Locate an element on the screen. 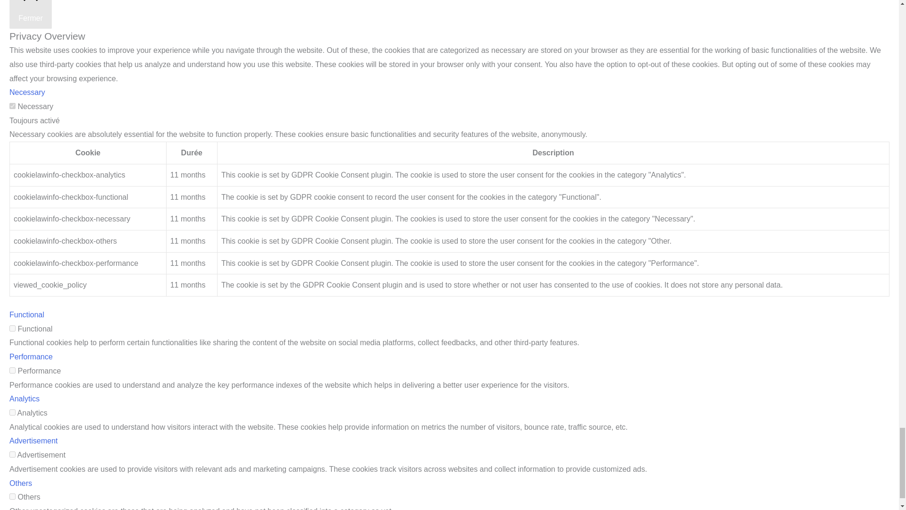 The height and width of the screenshot is (510, 906). on is located at coordinates (12, 106).